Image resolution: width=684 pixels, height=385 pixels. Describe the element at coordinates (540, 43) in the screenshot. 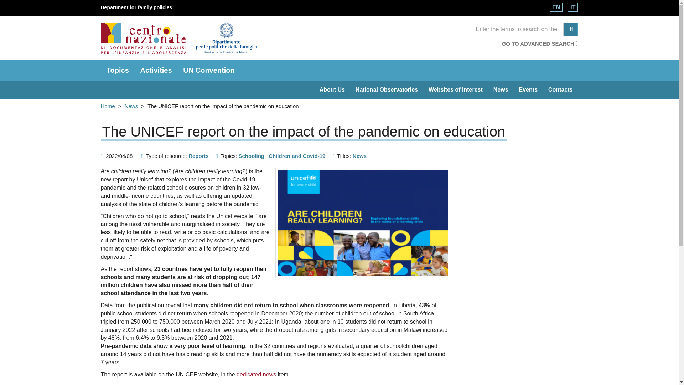

I see `GO TO ADVANCED SEARCH` at that location.